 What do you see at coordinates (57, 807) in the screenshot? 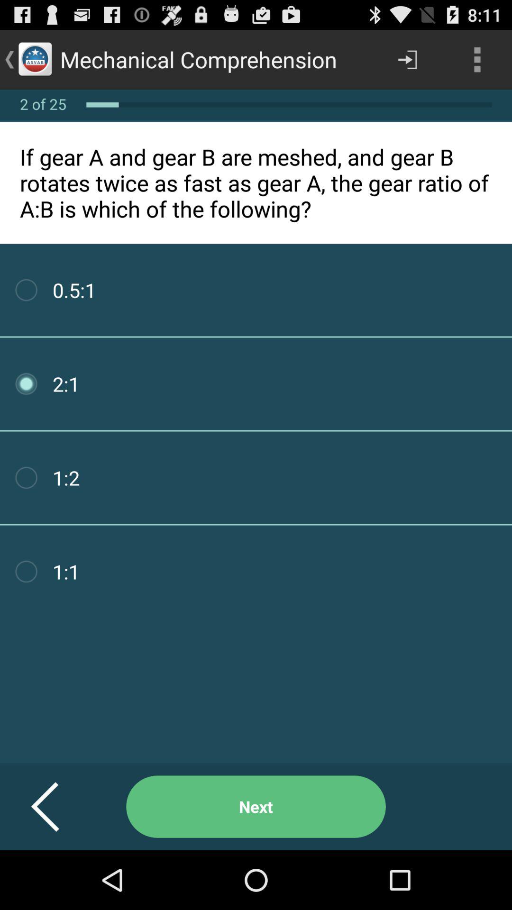
I see `select item at the bottom left corner` at bounding box center [57, 807].